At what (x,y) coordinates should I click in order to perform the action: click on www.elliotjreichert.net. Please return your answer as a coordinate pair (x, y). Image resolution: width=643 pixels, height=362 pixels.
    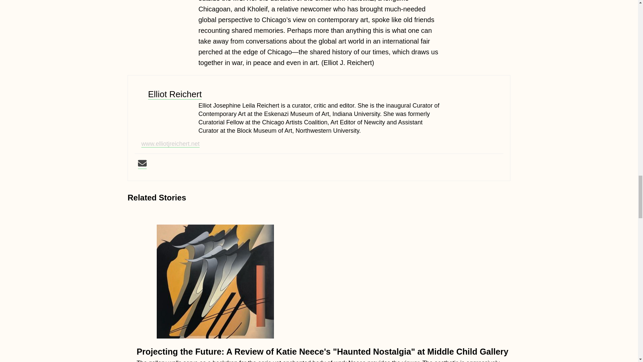
    Looking at the image, I should click on (170, 144).